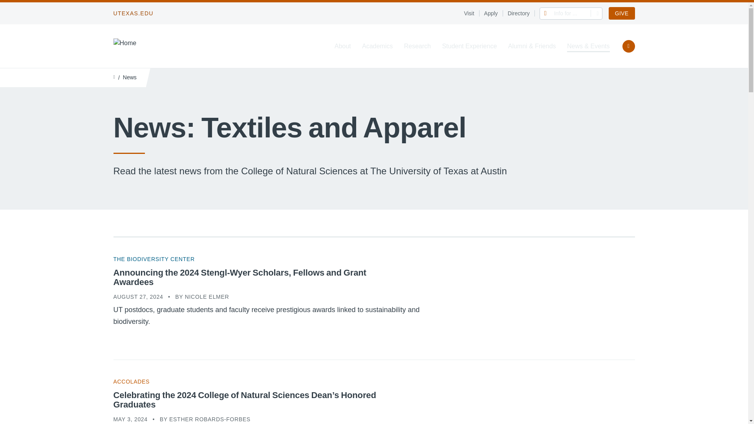 The height and width of the screenshot is (424, 754). Describe the element at coordinates (417, 46) in the screenshot. I see `Research` at that location.